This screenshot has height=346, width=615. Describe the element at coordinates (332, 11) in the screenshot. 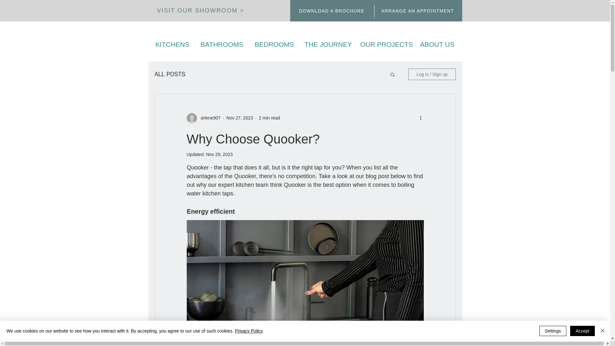

I see `DOWNLOAD A BROCHURE` at that location.